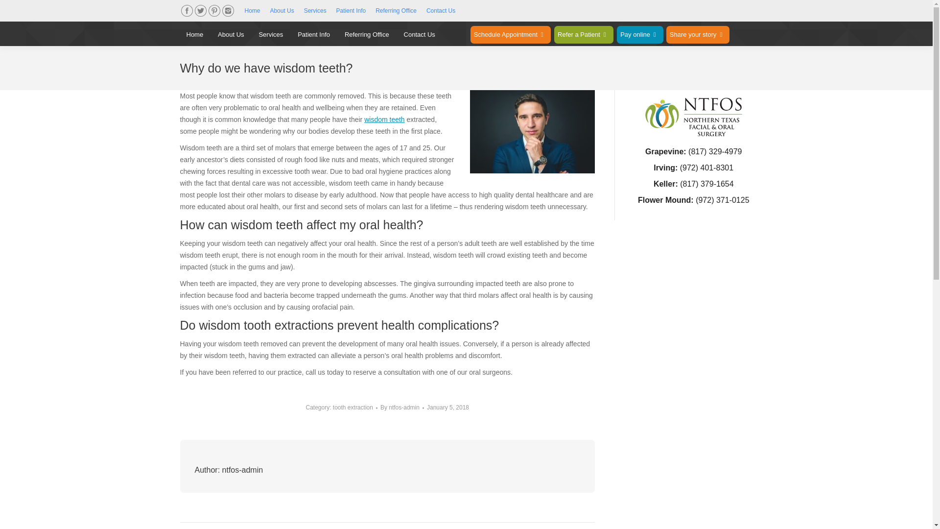 Image resolution: width=940 pixels, height=529 pixels. I want to click on Home, so click(252, 11).